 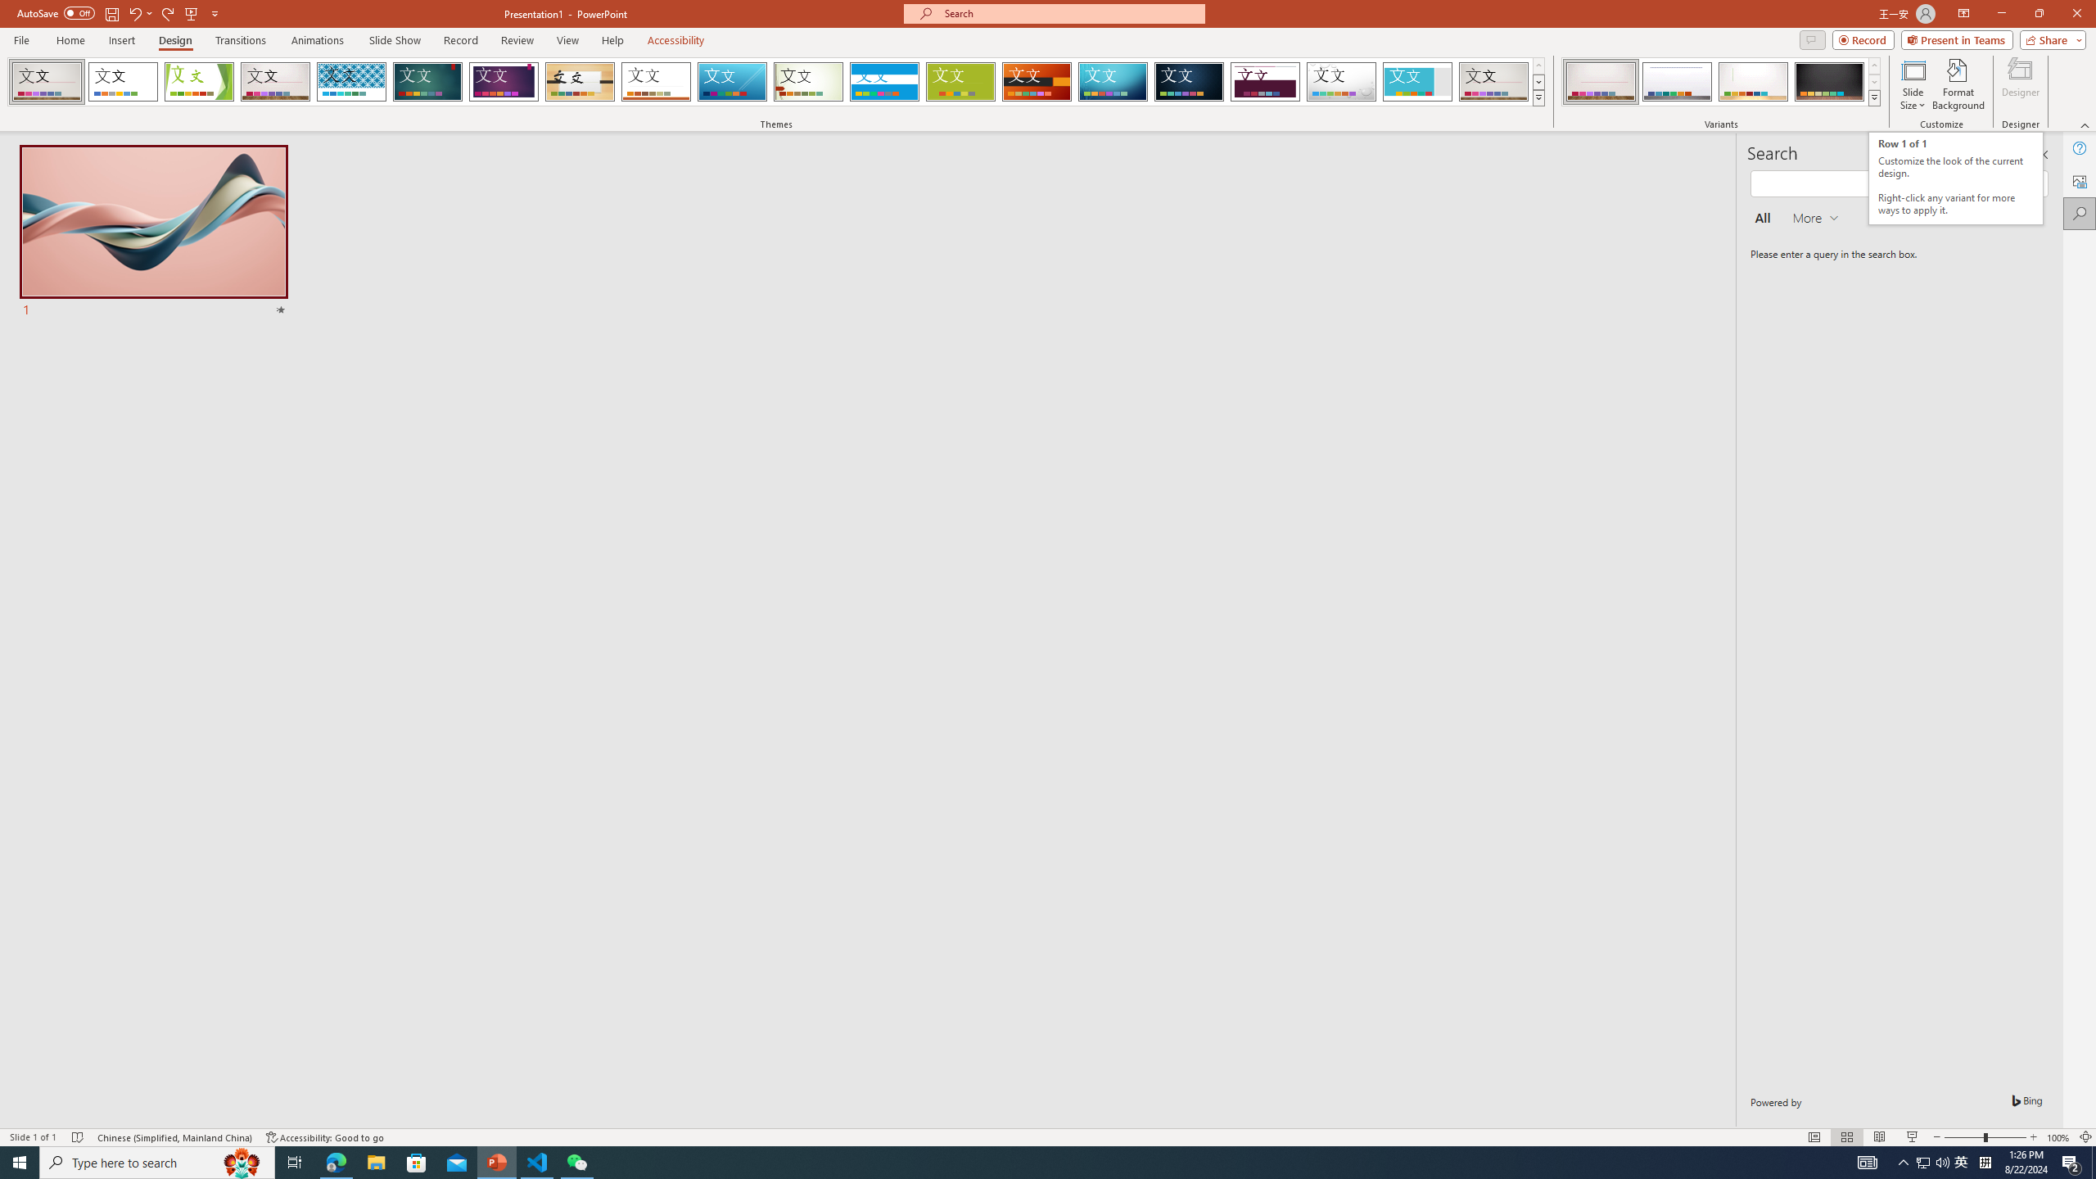 I want to click on Zoom 100%, so click(x=2058, y=1137).